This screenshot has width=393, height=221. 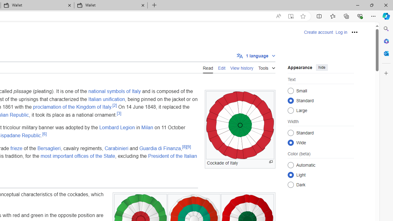 What do you see at coordinates (290, 185) in the screenshot?
I see `Dark` at bounding box center [290, 185].